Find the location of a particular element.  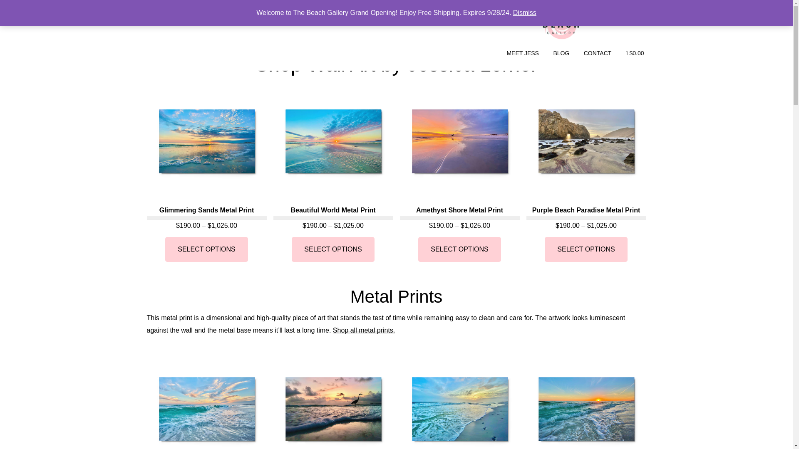

Shop all metal prints. is located at coordinates (364, 330).